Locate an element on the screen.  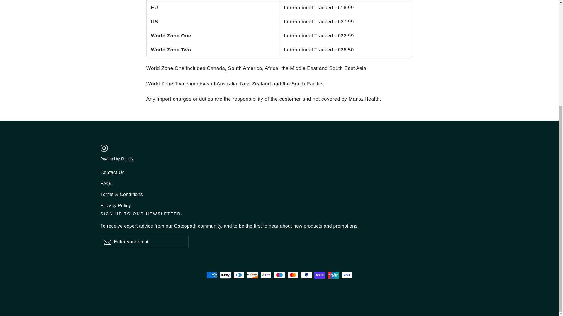
American Express is located at coordinates (212, 275).